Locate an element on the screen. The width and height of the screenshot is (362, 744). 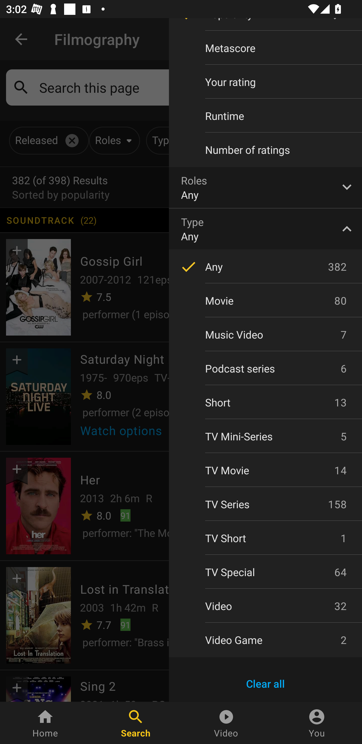
You is located at coordinates (317, 723).